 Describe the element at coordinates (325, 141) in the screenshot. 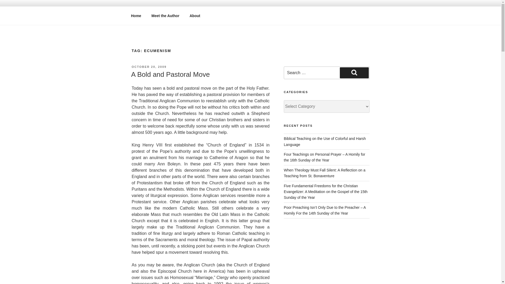

I see `Biblical Teaching on the Use of Colorful and Harsh Language` at that location.